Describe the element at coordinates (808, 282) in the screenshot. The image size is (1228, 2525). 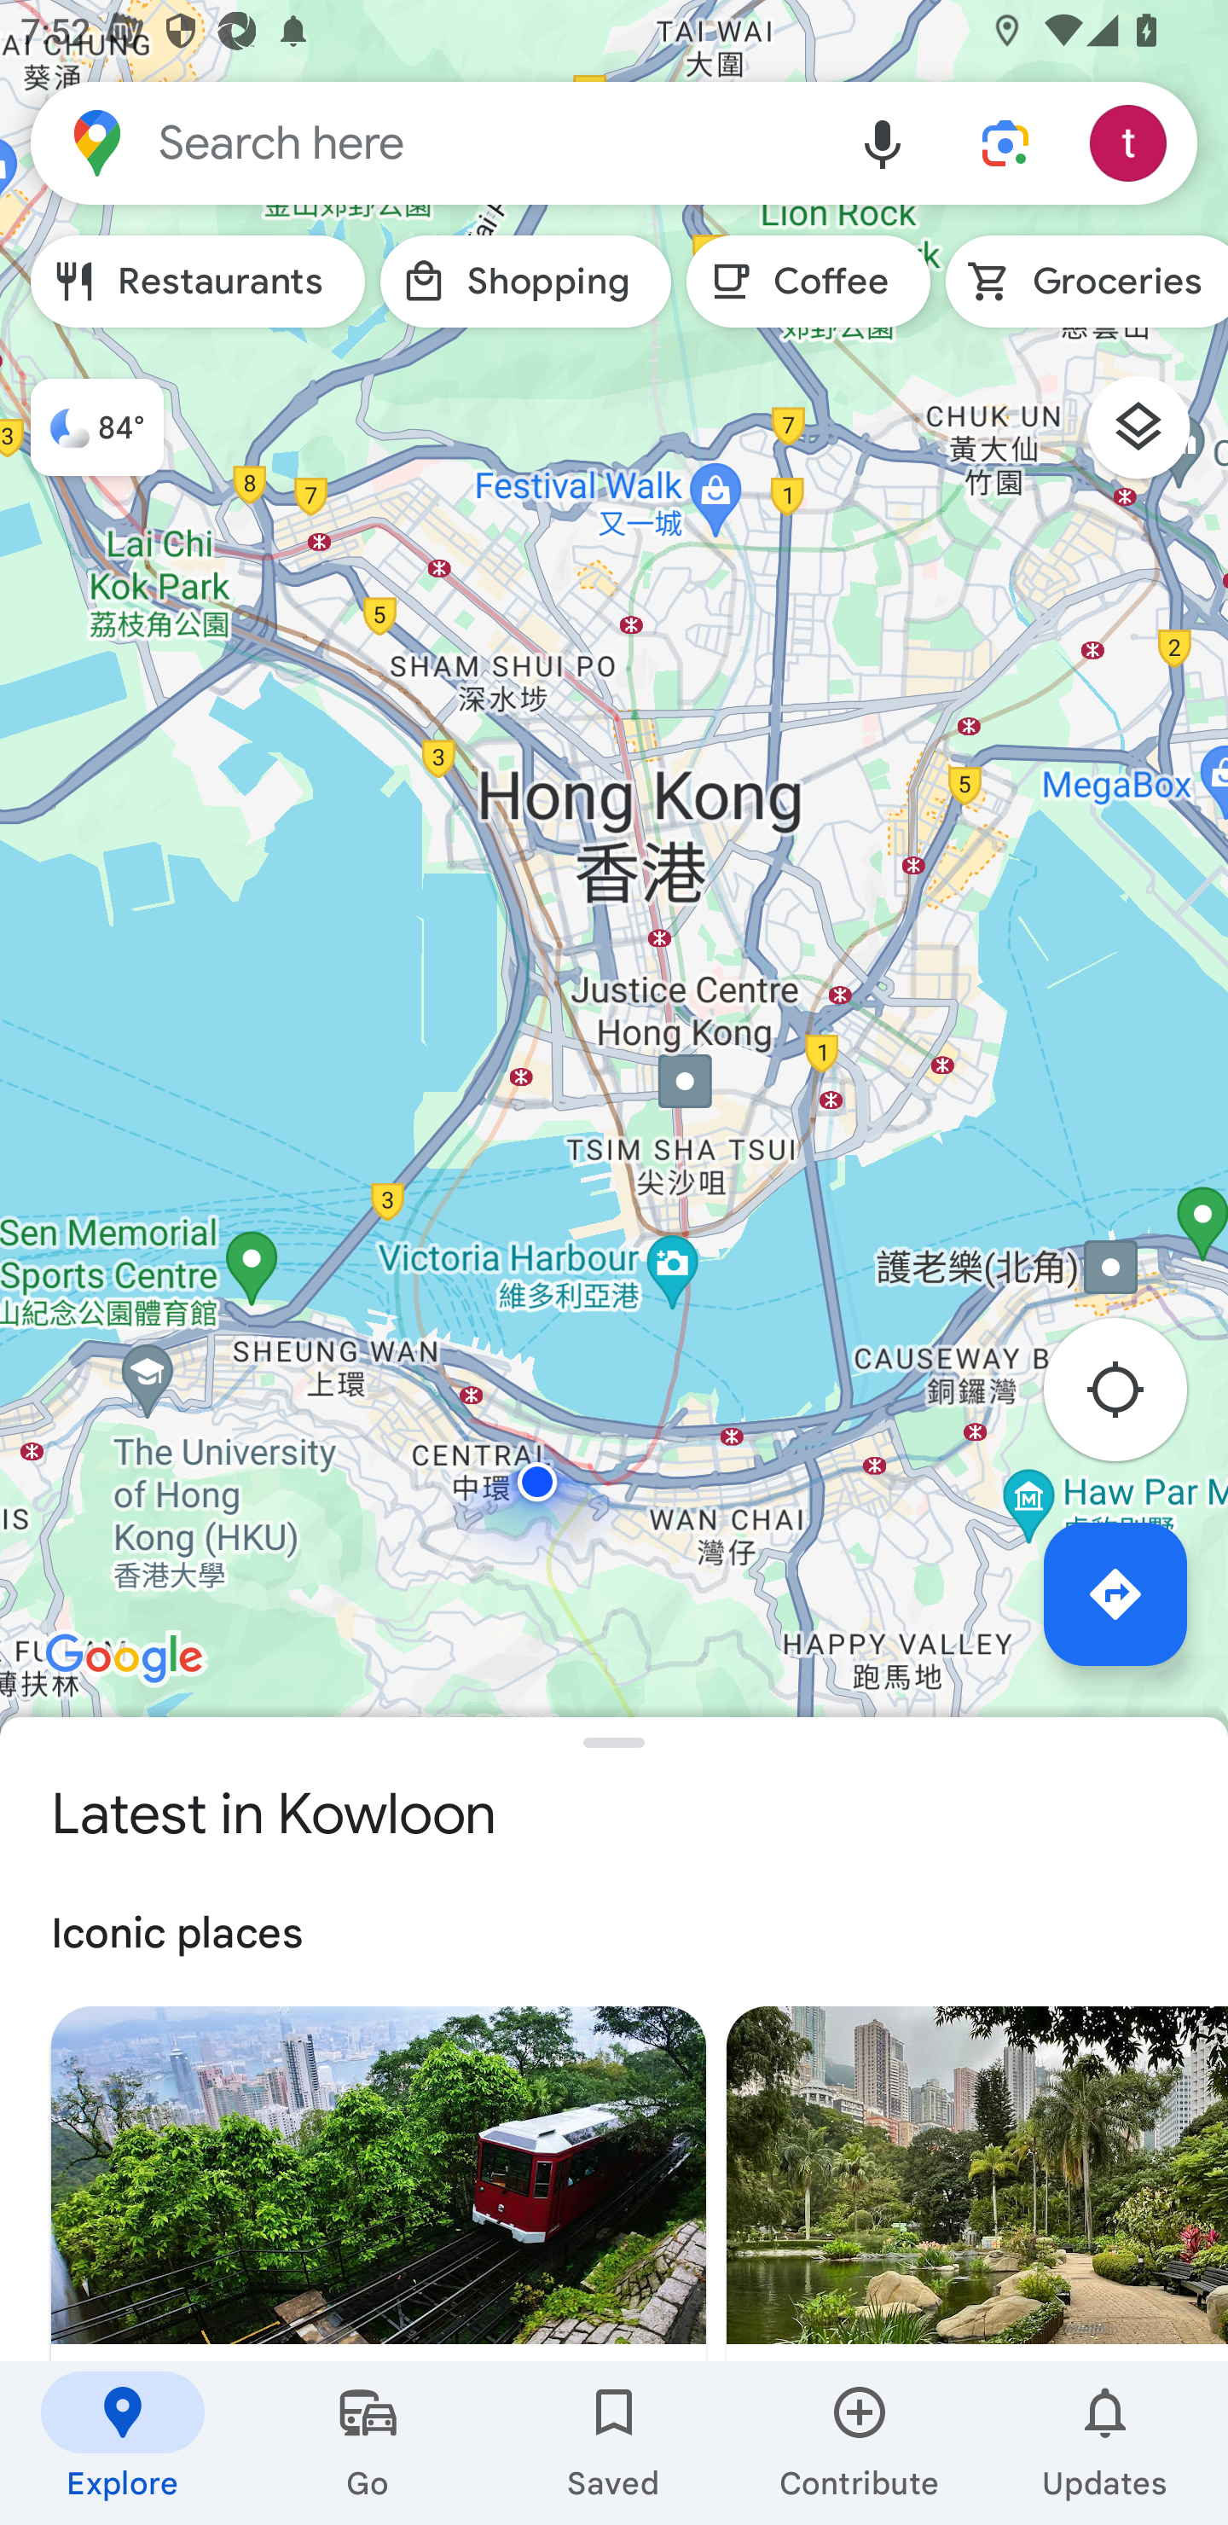
I see `Coffee Search for Coffee` at that location.